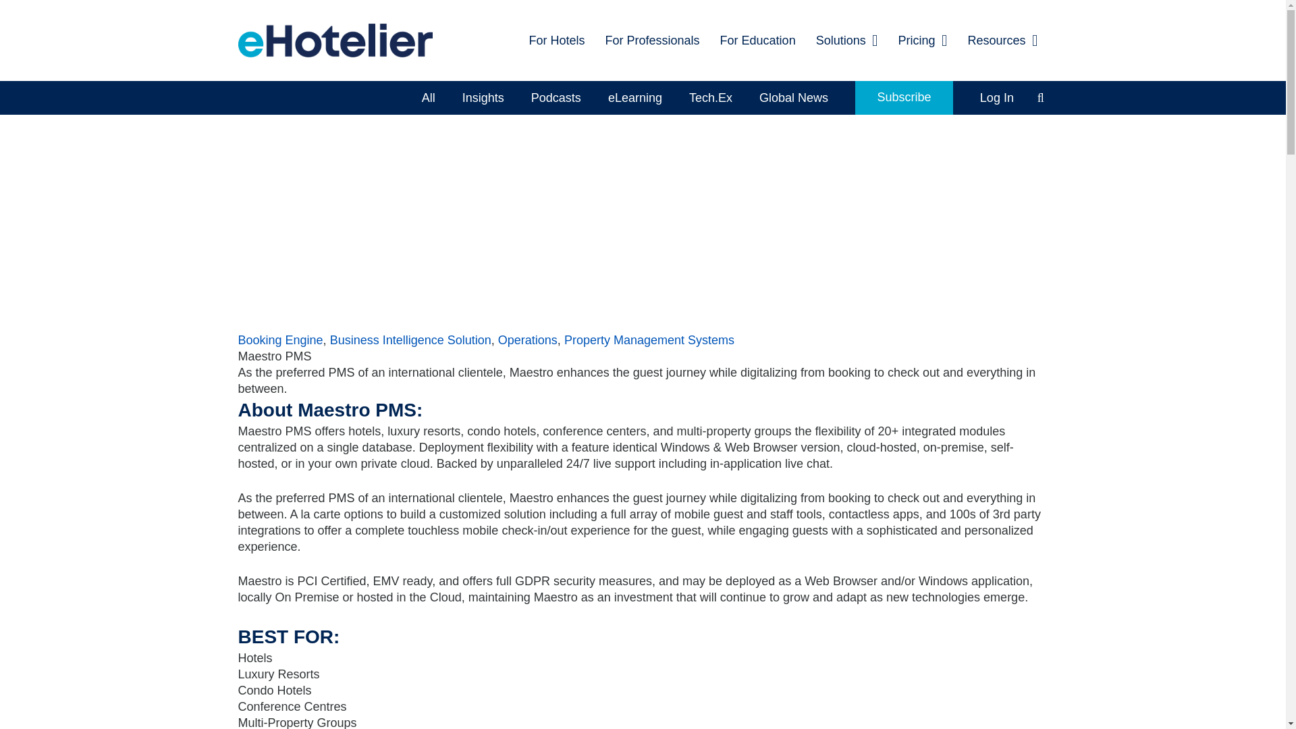 The width and height of the screenshot is (1296, 729). Describe the element at coordinates (556, 97) in the screenshot. I see `Podcasts` at that location.